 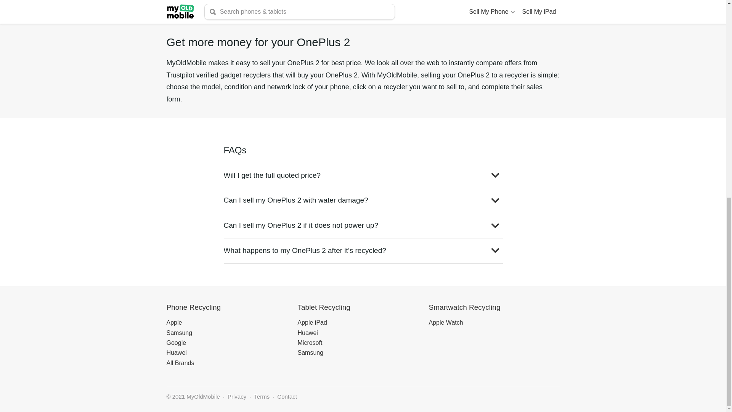 What do you see at coordinates (310, 352) in the screenshot?
I see `Samsung` at bounding box center [310, 352].